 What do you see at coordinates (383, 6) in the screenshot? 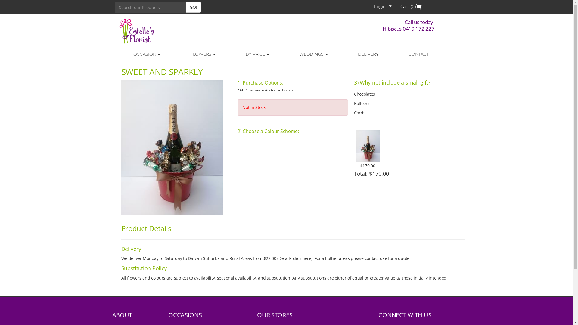
I see `Login` at bounding box center [383, 6].